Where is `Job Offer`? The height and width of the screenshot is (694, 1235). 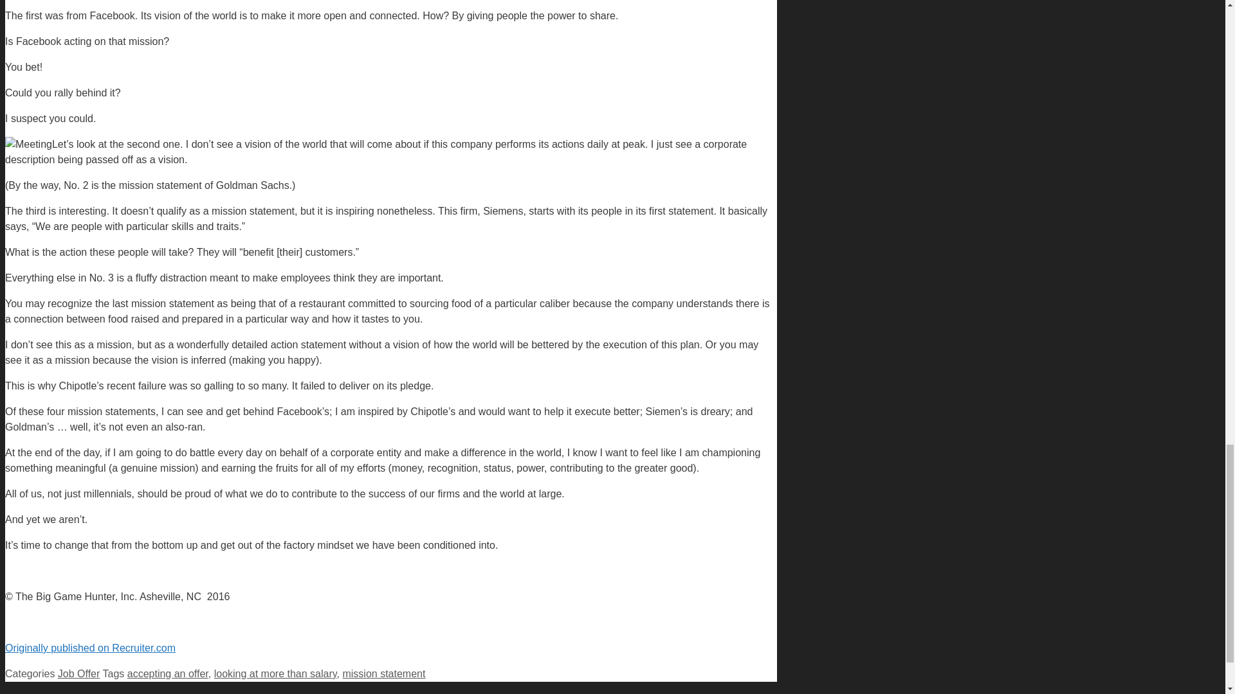 Job Offer is located at coordinates (78, 673).